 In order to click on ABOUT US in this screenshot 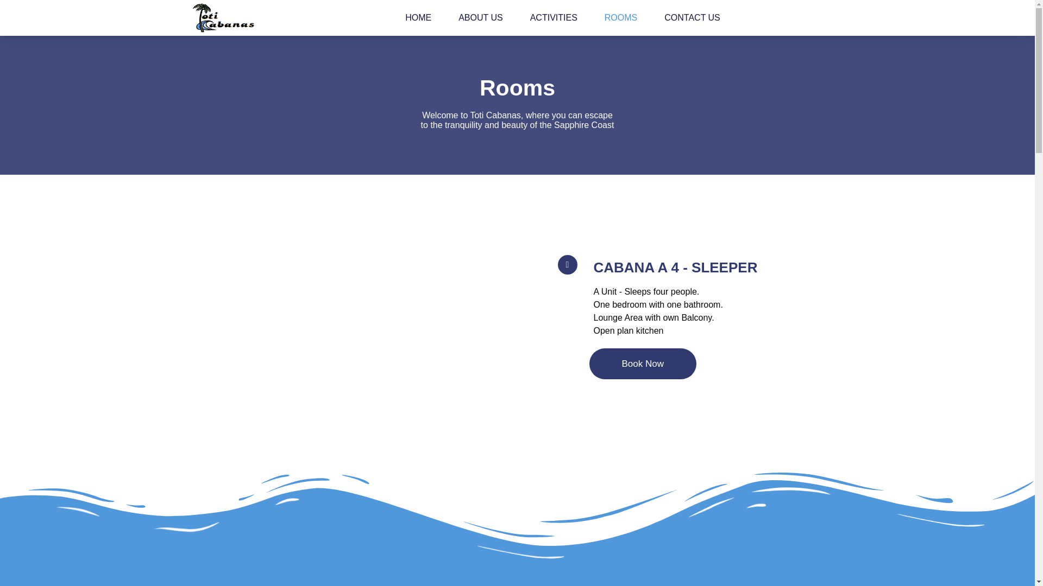, I will do `click(480, 17)`.